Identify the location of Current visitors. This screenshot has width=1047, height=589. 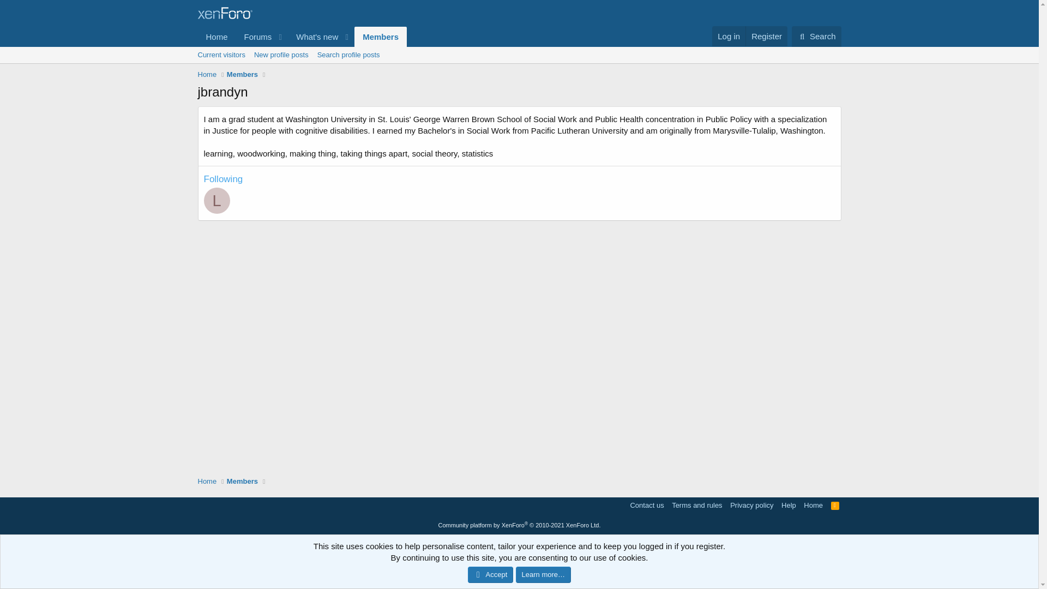
(220, 55).